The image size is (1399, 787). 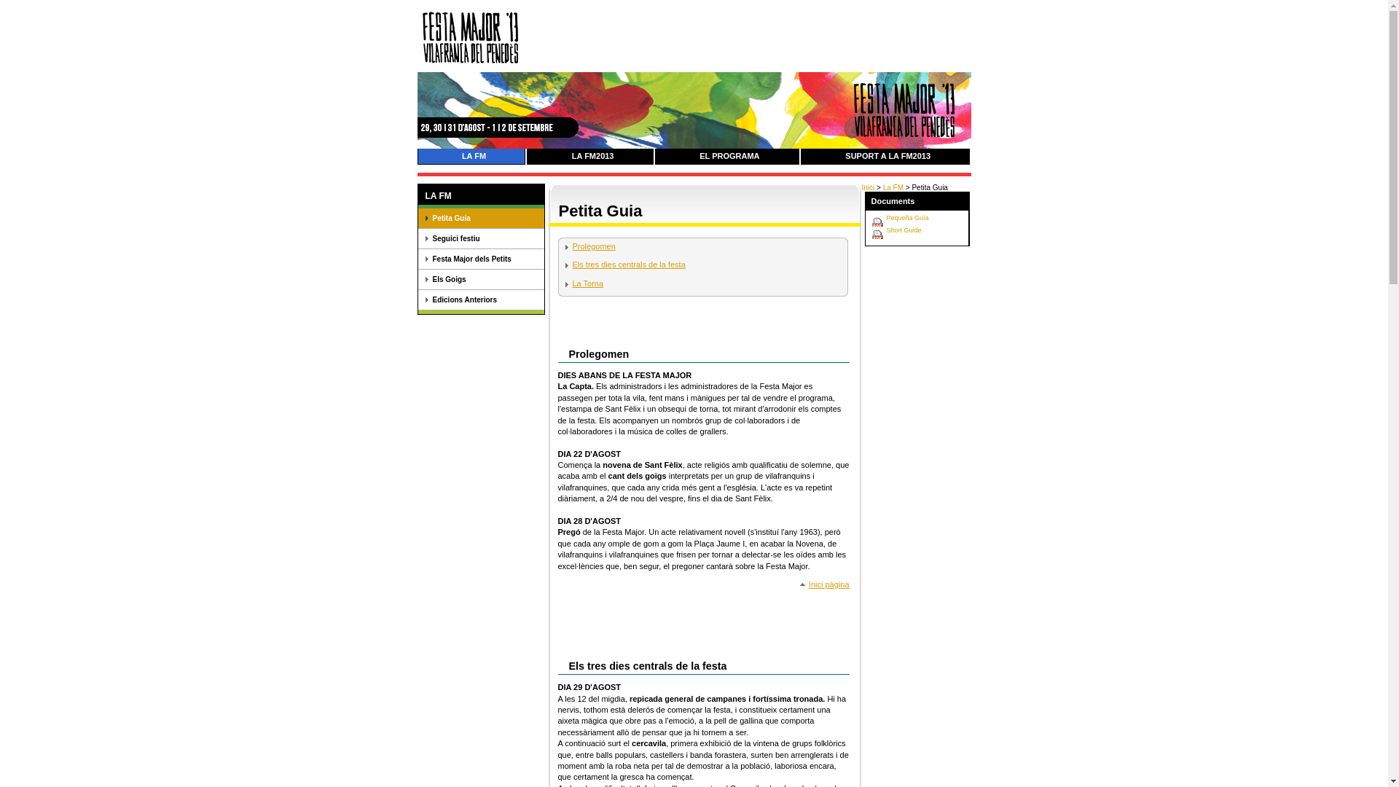 I want to click on La FM, so click(x=893, y=188).